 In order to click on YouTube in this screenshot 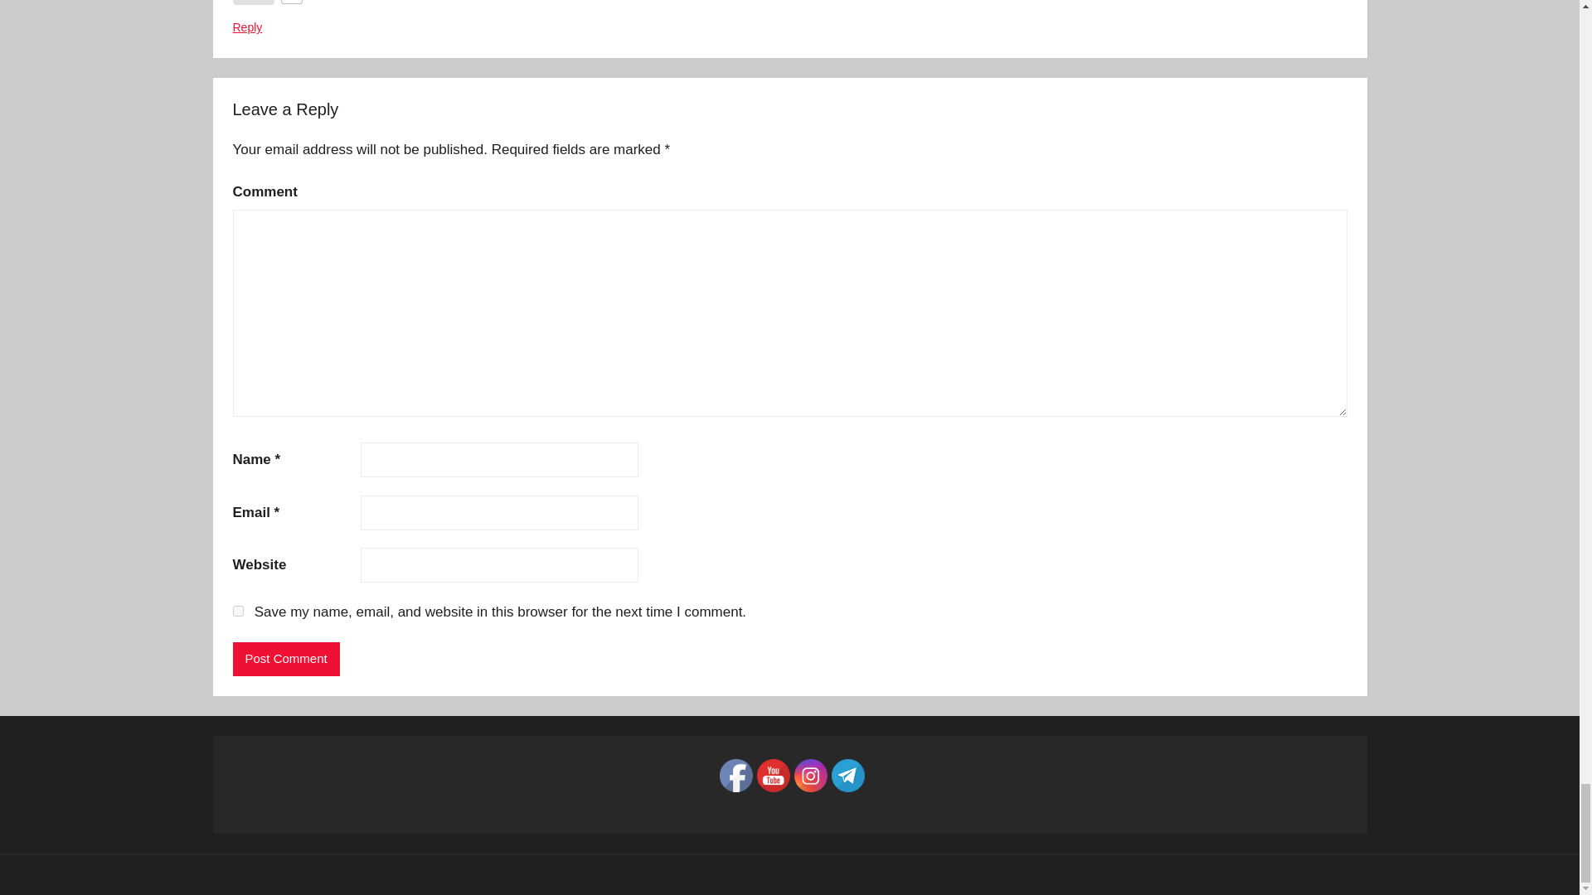, I will do `click(773, 775)`.